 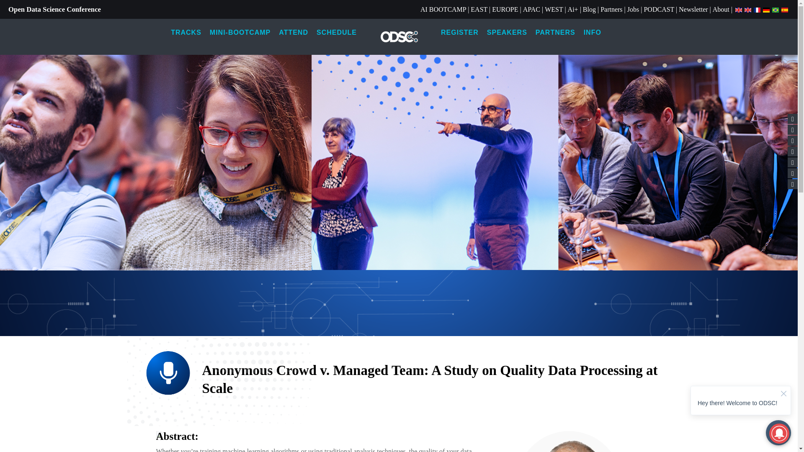 What do you see at coordinates (240, 33) in the screenshot?
I see `MINI-BOOTCAMP` at bounding box center [240, 33].